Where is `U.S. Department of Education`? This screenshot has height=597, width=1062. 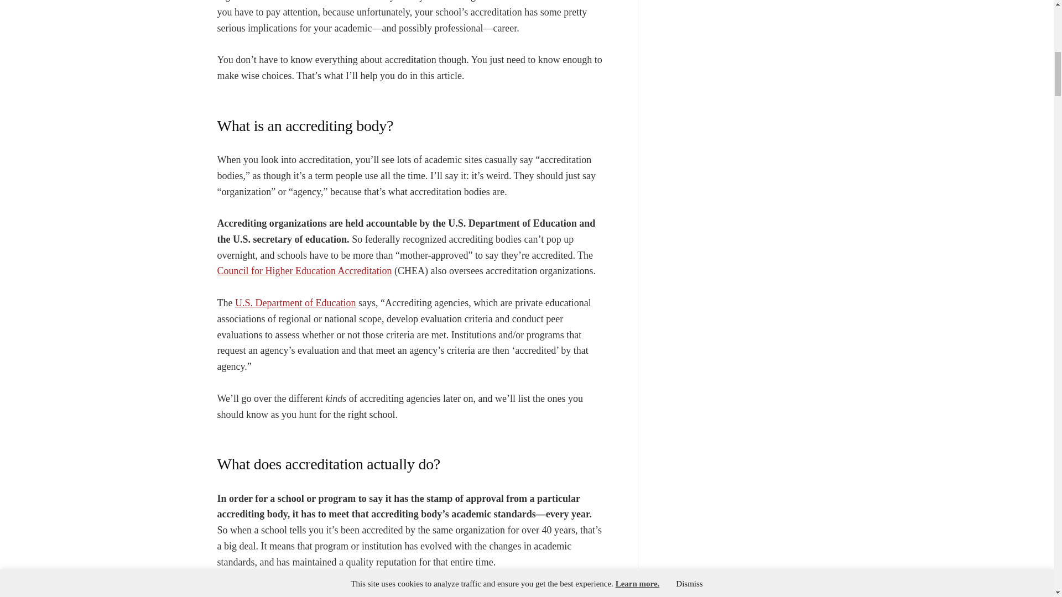 U.S. Department of Education is located at coordinates (295, 303).